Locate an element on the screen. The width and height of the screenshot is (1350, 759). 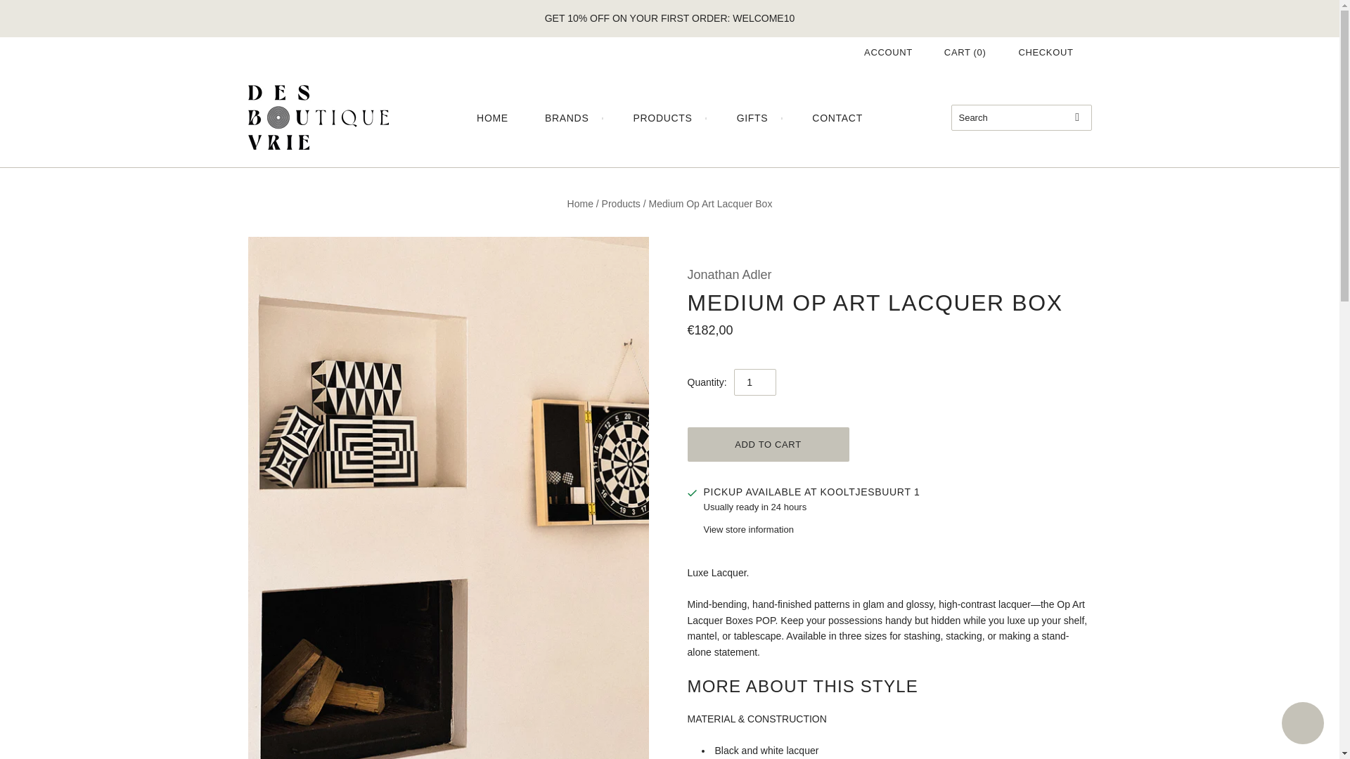
Add to cart is located at coordinates (768, 444).